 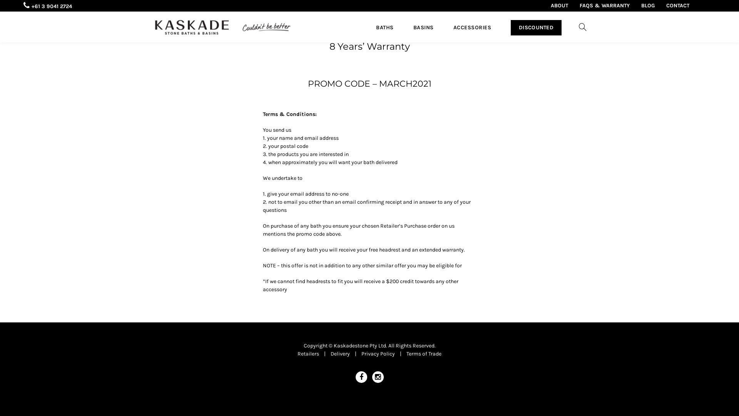 What do you see at coordinates (340, 354) in the screenshot?
I see `Delivery` at bounding box center [340, 354].